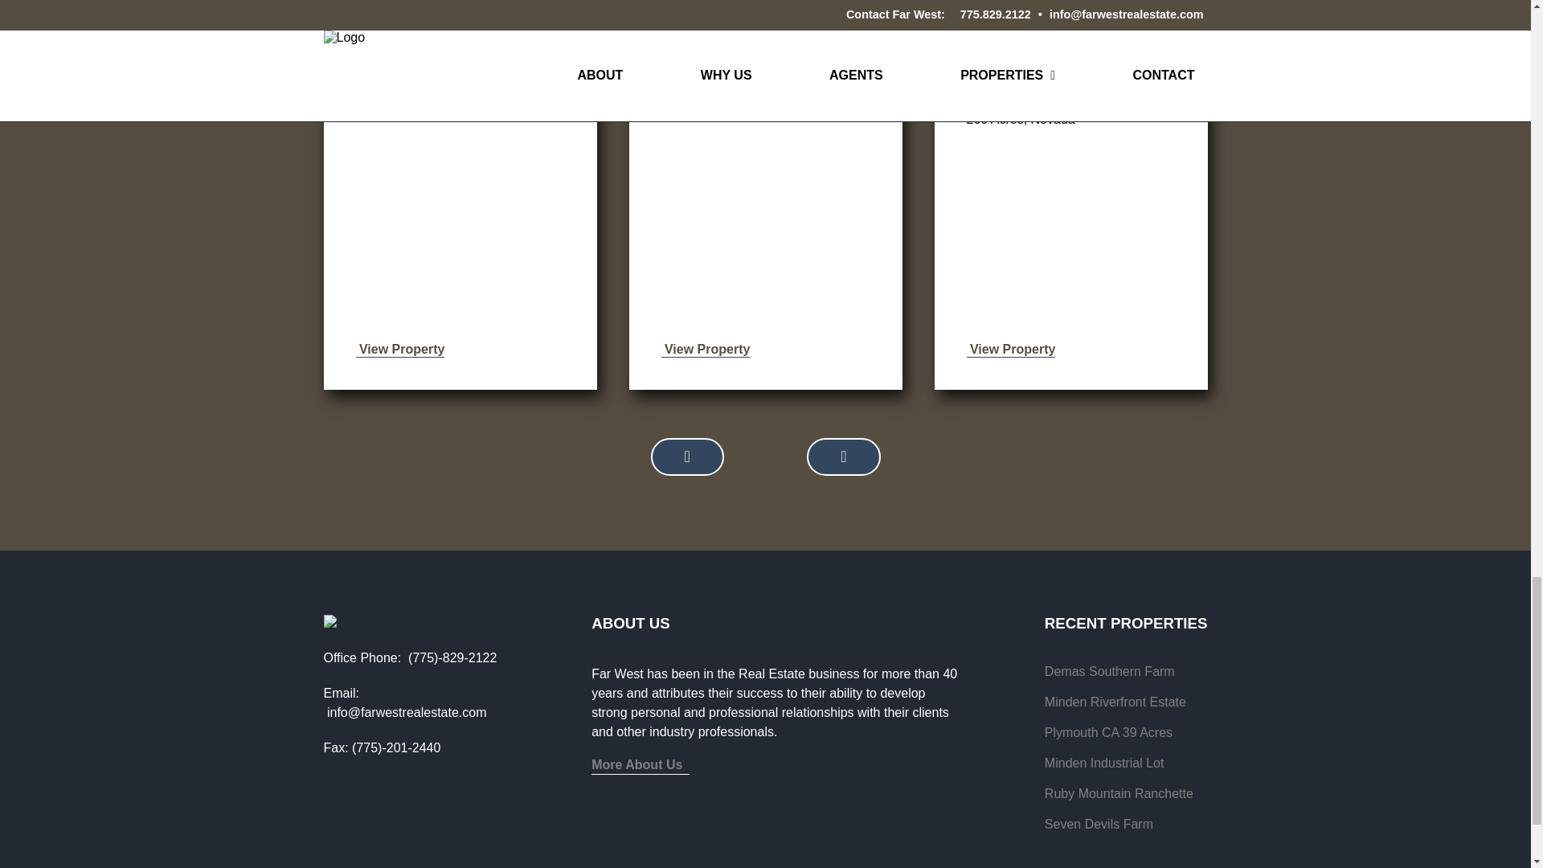 The height and width of the screenshot is (868, 1543). Describe the element at coordinates (640, 766) in the screenshot. I see `More About Us  ` at that location.